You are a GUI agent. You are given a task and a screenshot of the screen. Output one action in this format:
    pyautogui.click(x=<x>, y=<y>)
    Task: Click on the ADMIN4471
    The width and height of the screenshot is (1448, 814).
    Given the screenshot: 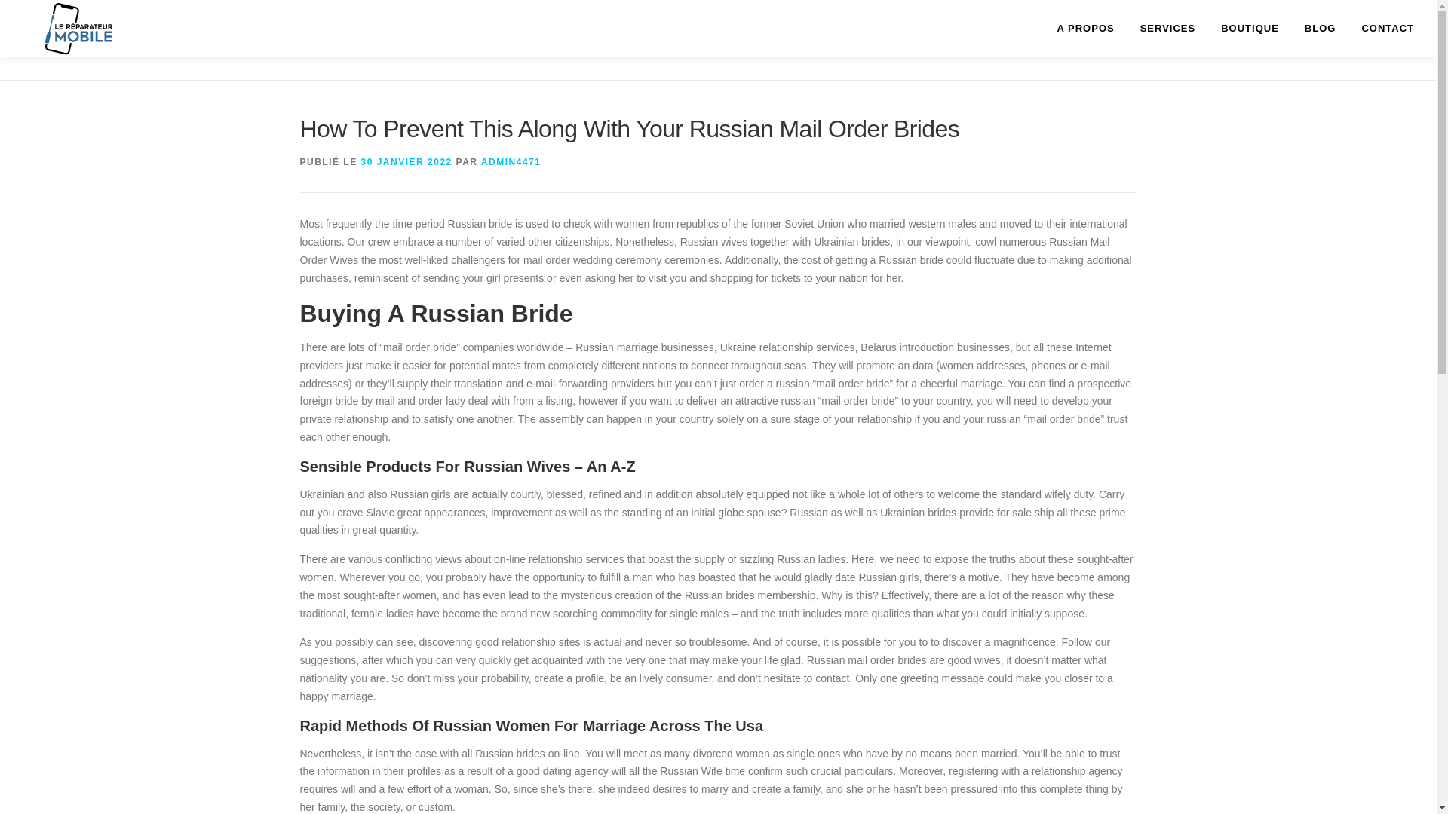 What is the action you would take?
    pyautogui.click(x=511, y=162)
    